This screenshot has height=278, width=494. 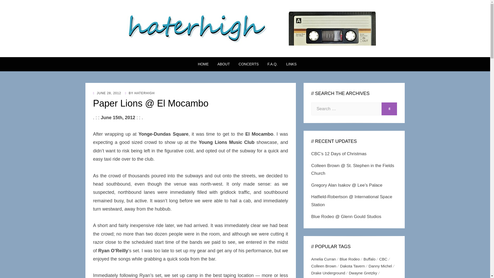 What do you see at coordinates (351, 259) in the screenshot?
I see `Blue Rodeo` at bounding box center [351, 259].